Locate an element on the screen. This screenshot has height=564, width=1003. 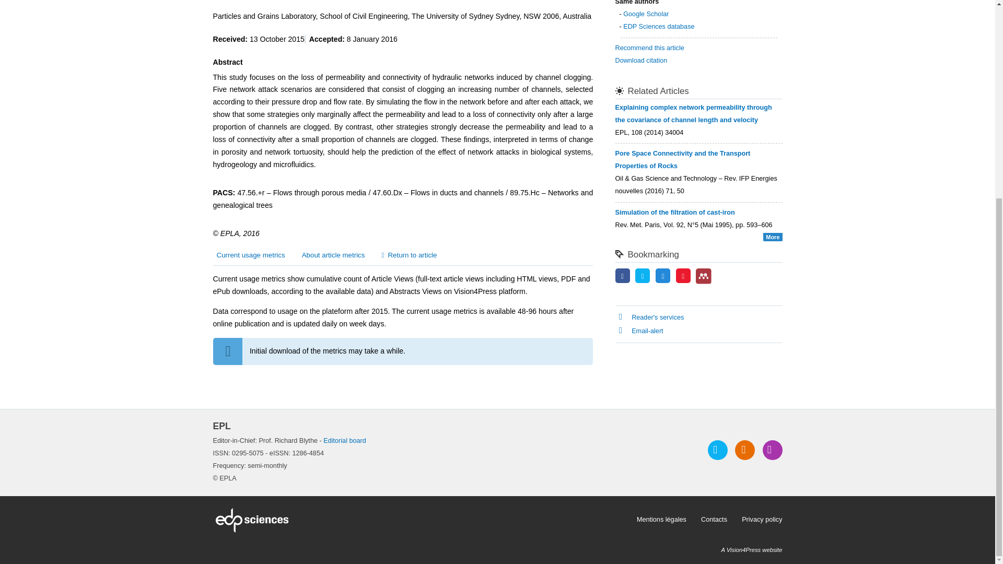
Follow us on Twitter is located at coordinates (718, 450).